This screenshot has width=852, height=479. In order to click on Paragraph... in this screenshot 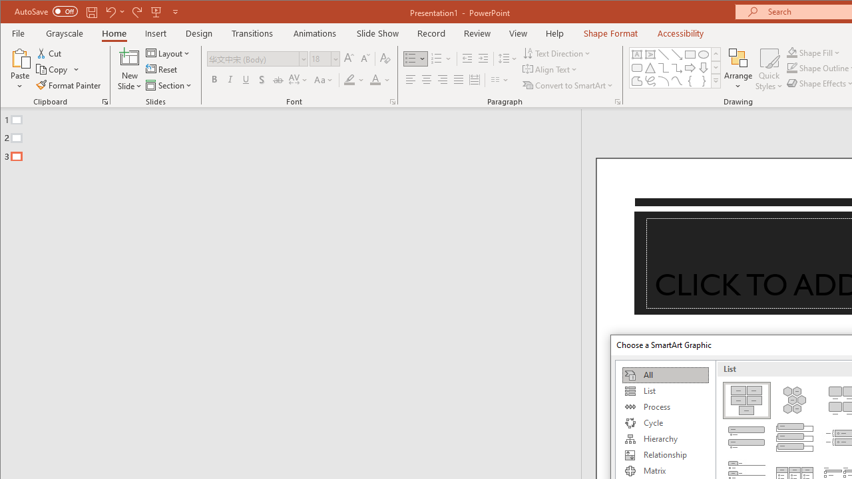, I will do `click(618, 101)`.